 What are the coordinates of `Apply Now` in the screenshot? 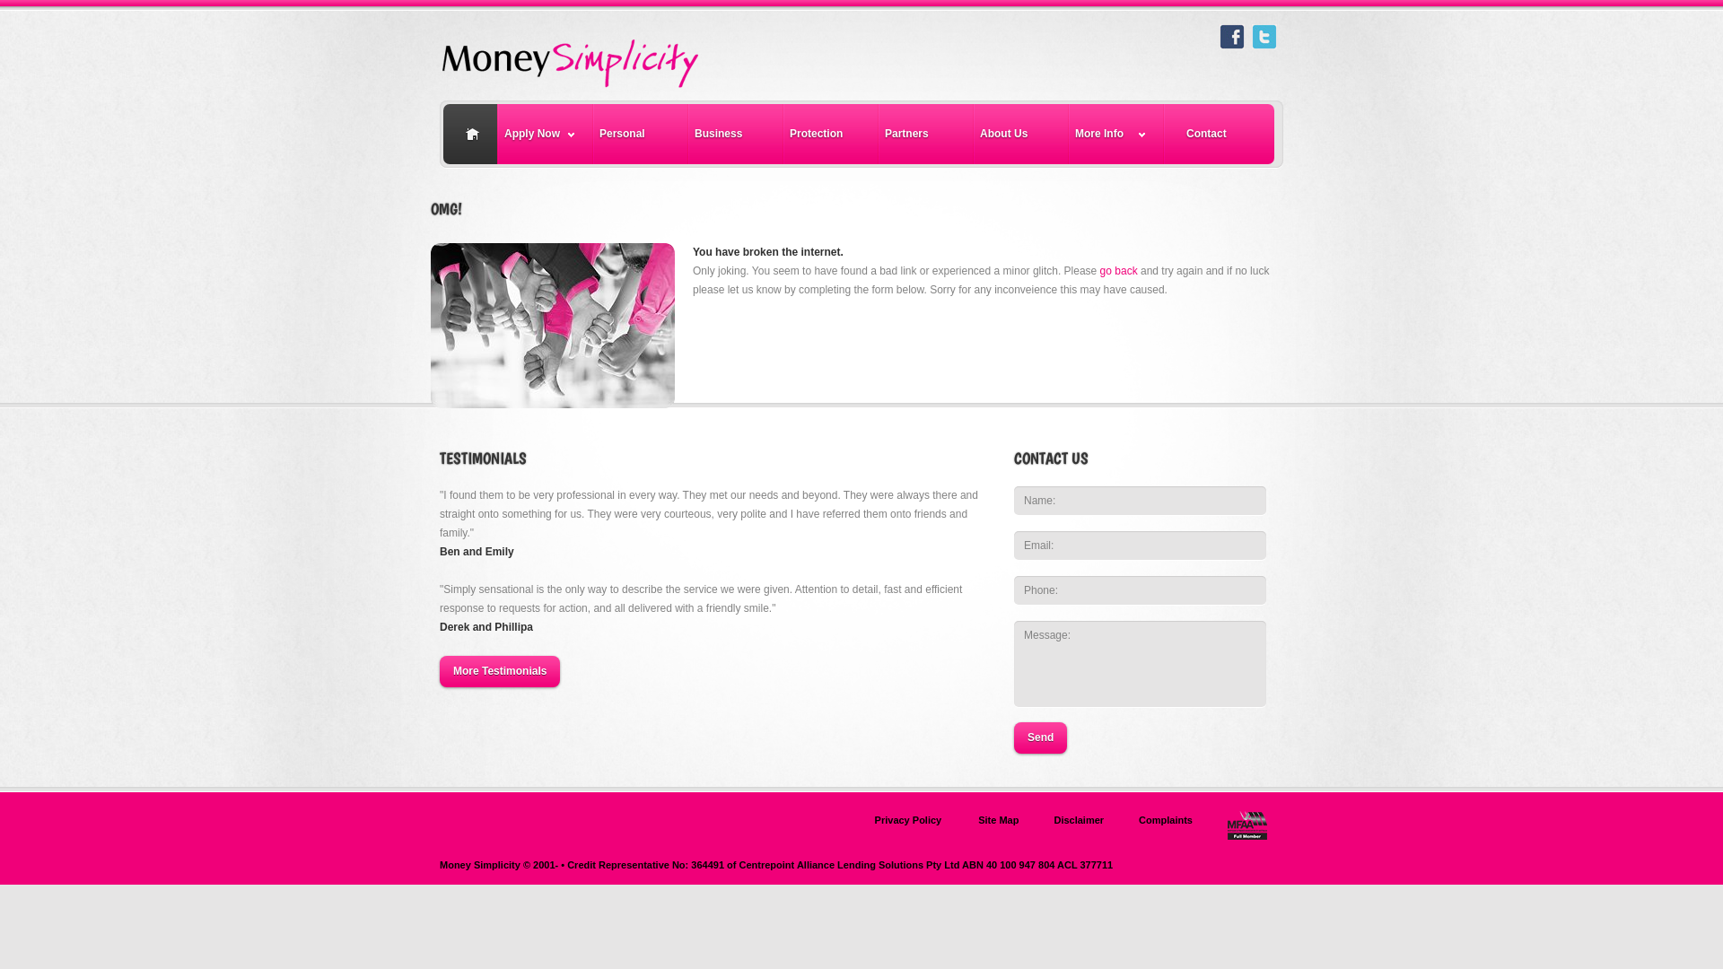 It's located at (546, 135).